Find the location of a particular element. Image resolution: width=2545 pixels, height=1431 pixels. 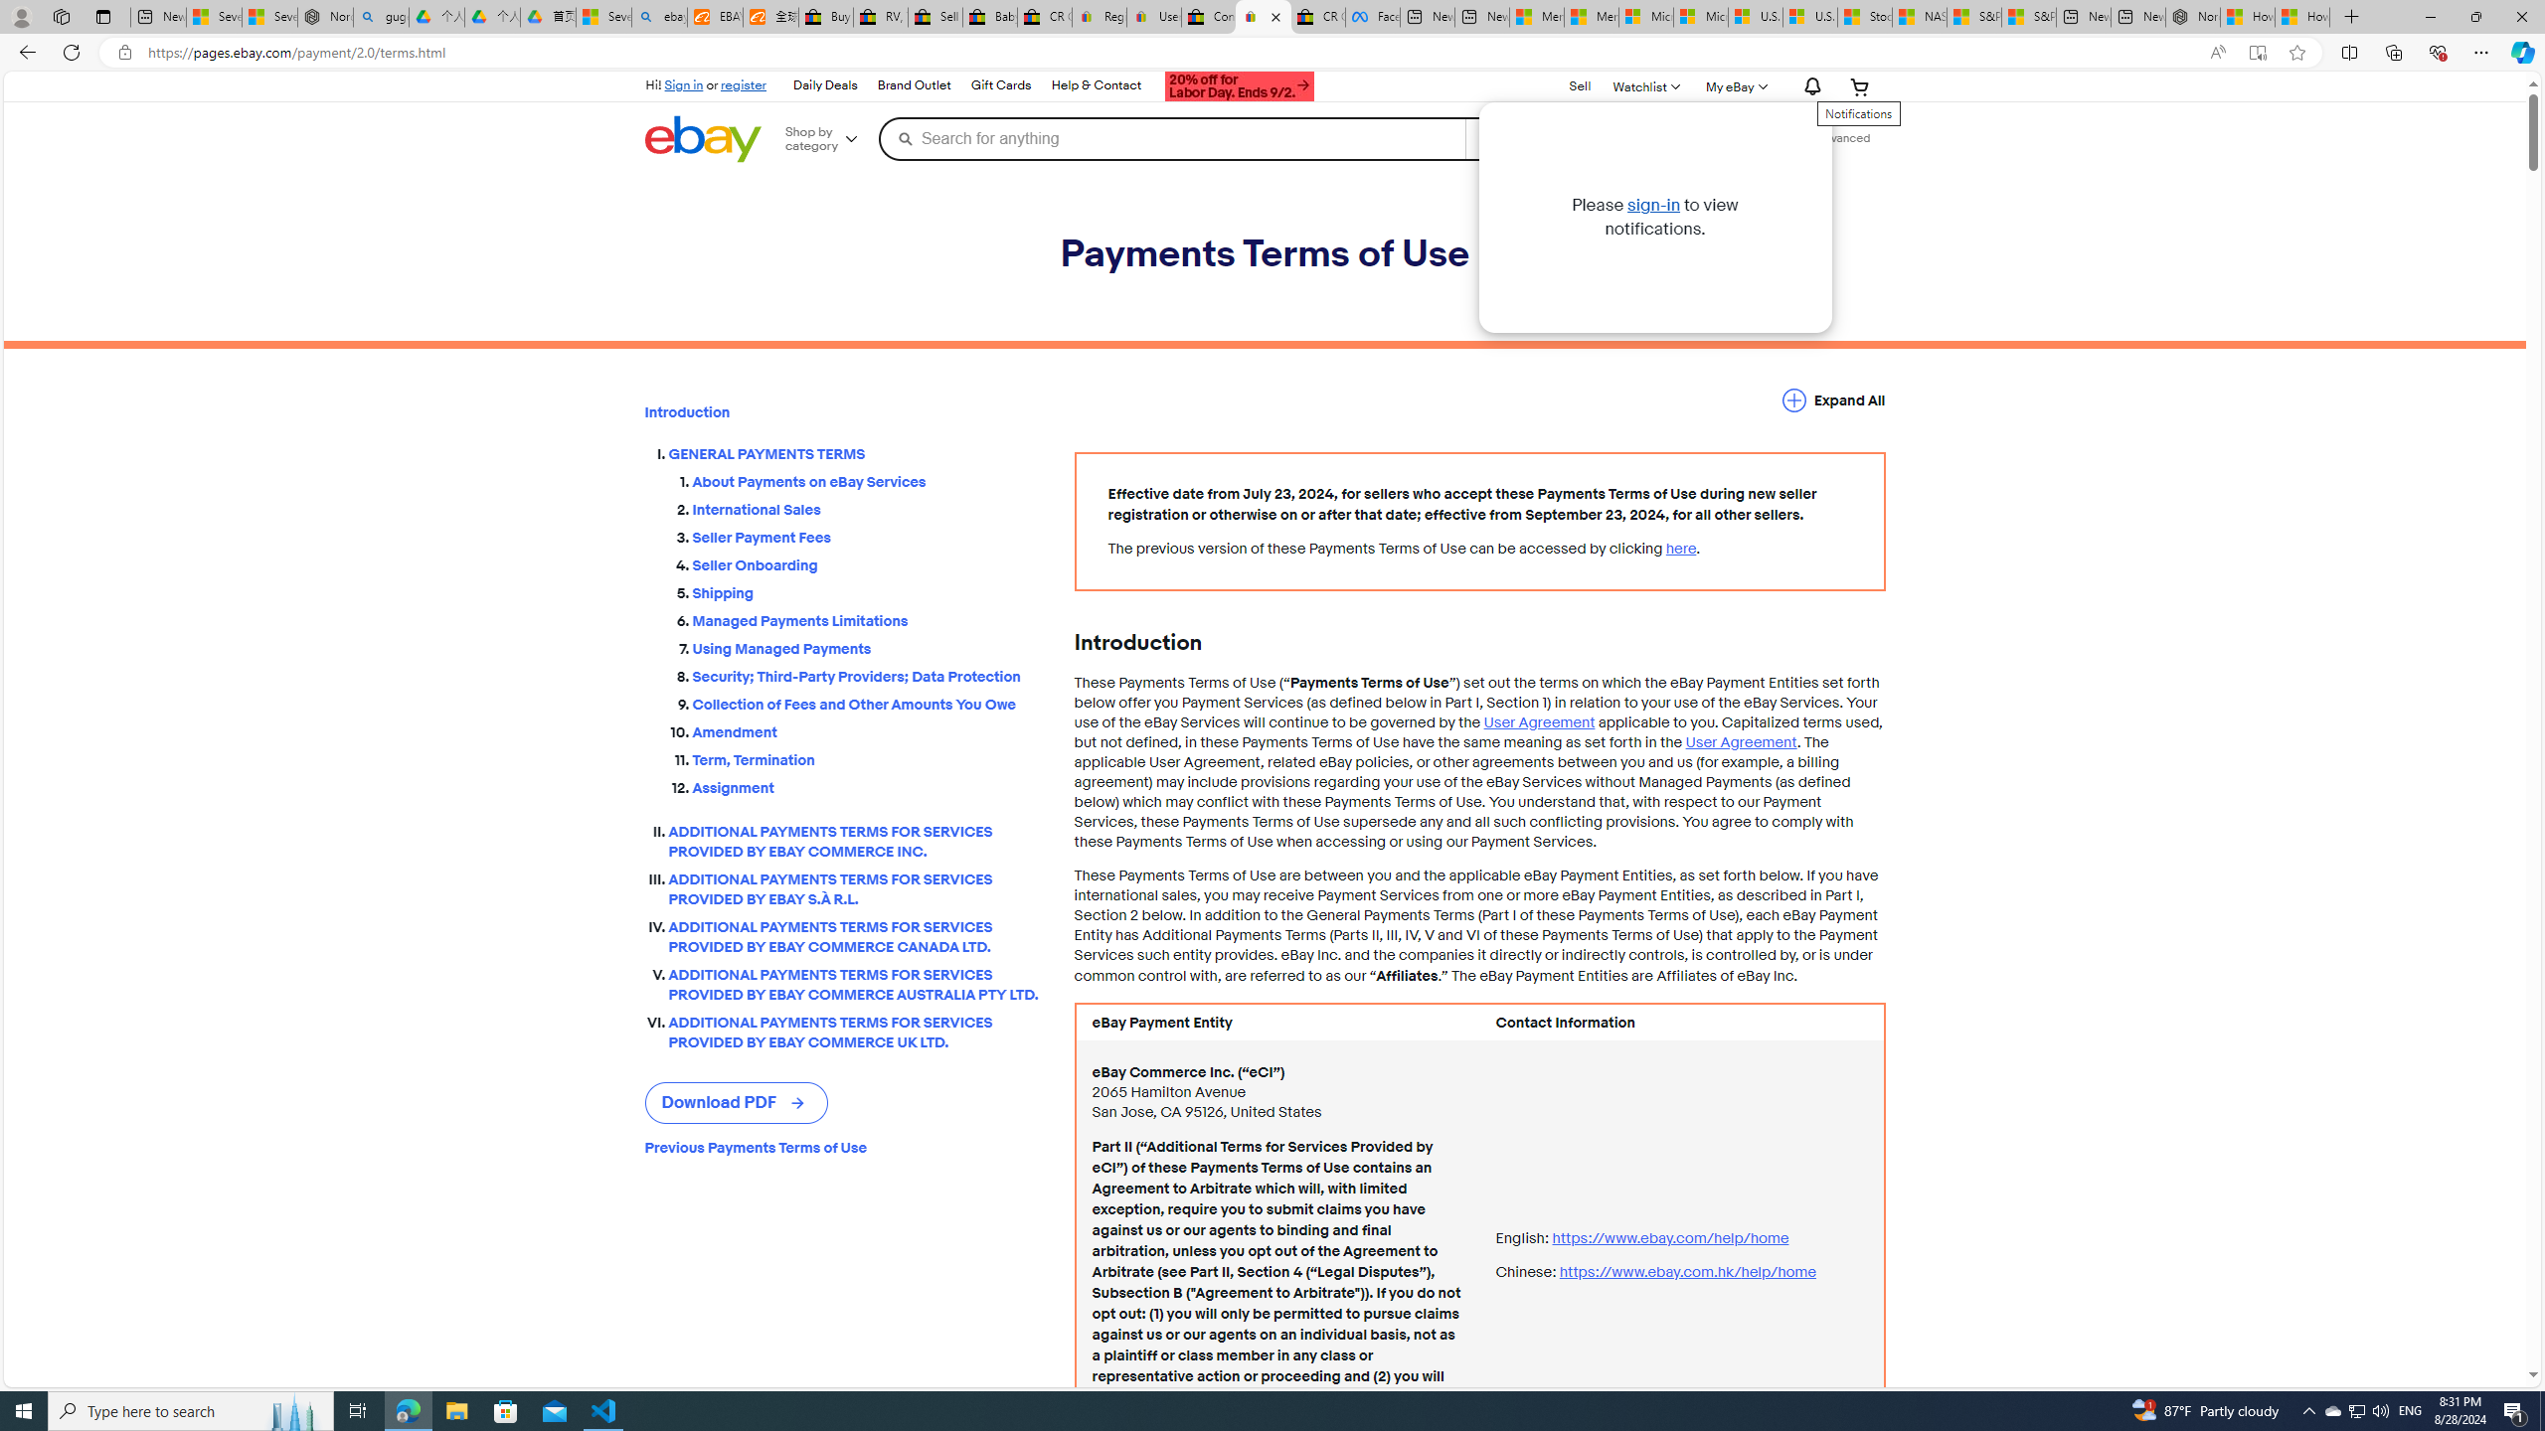

Gift Cards is located at coordinates (1000, 85).